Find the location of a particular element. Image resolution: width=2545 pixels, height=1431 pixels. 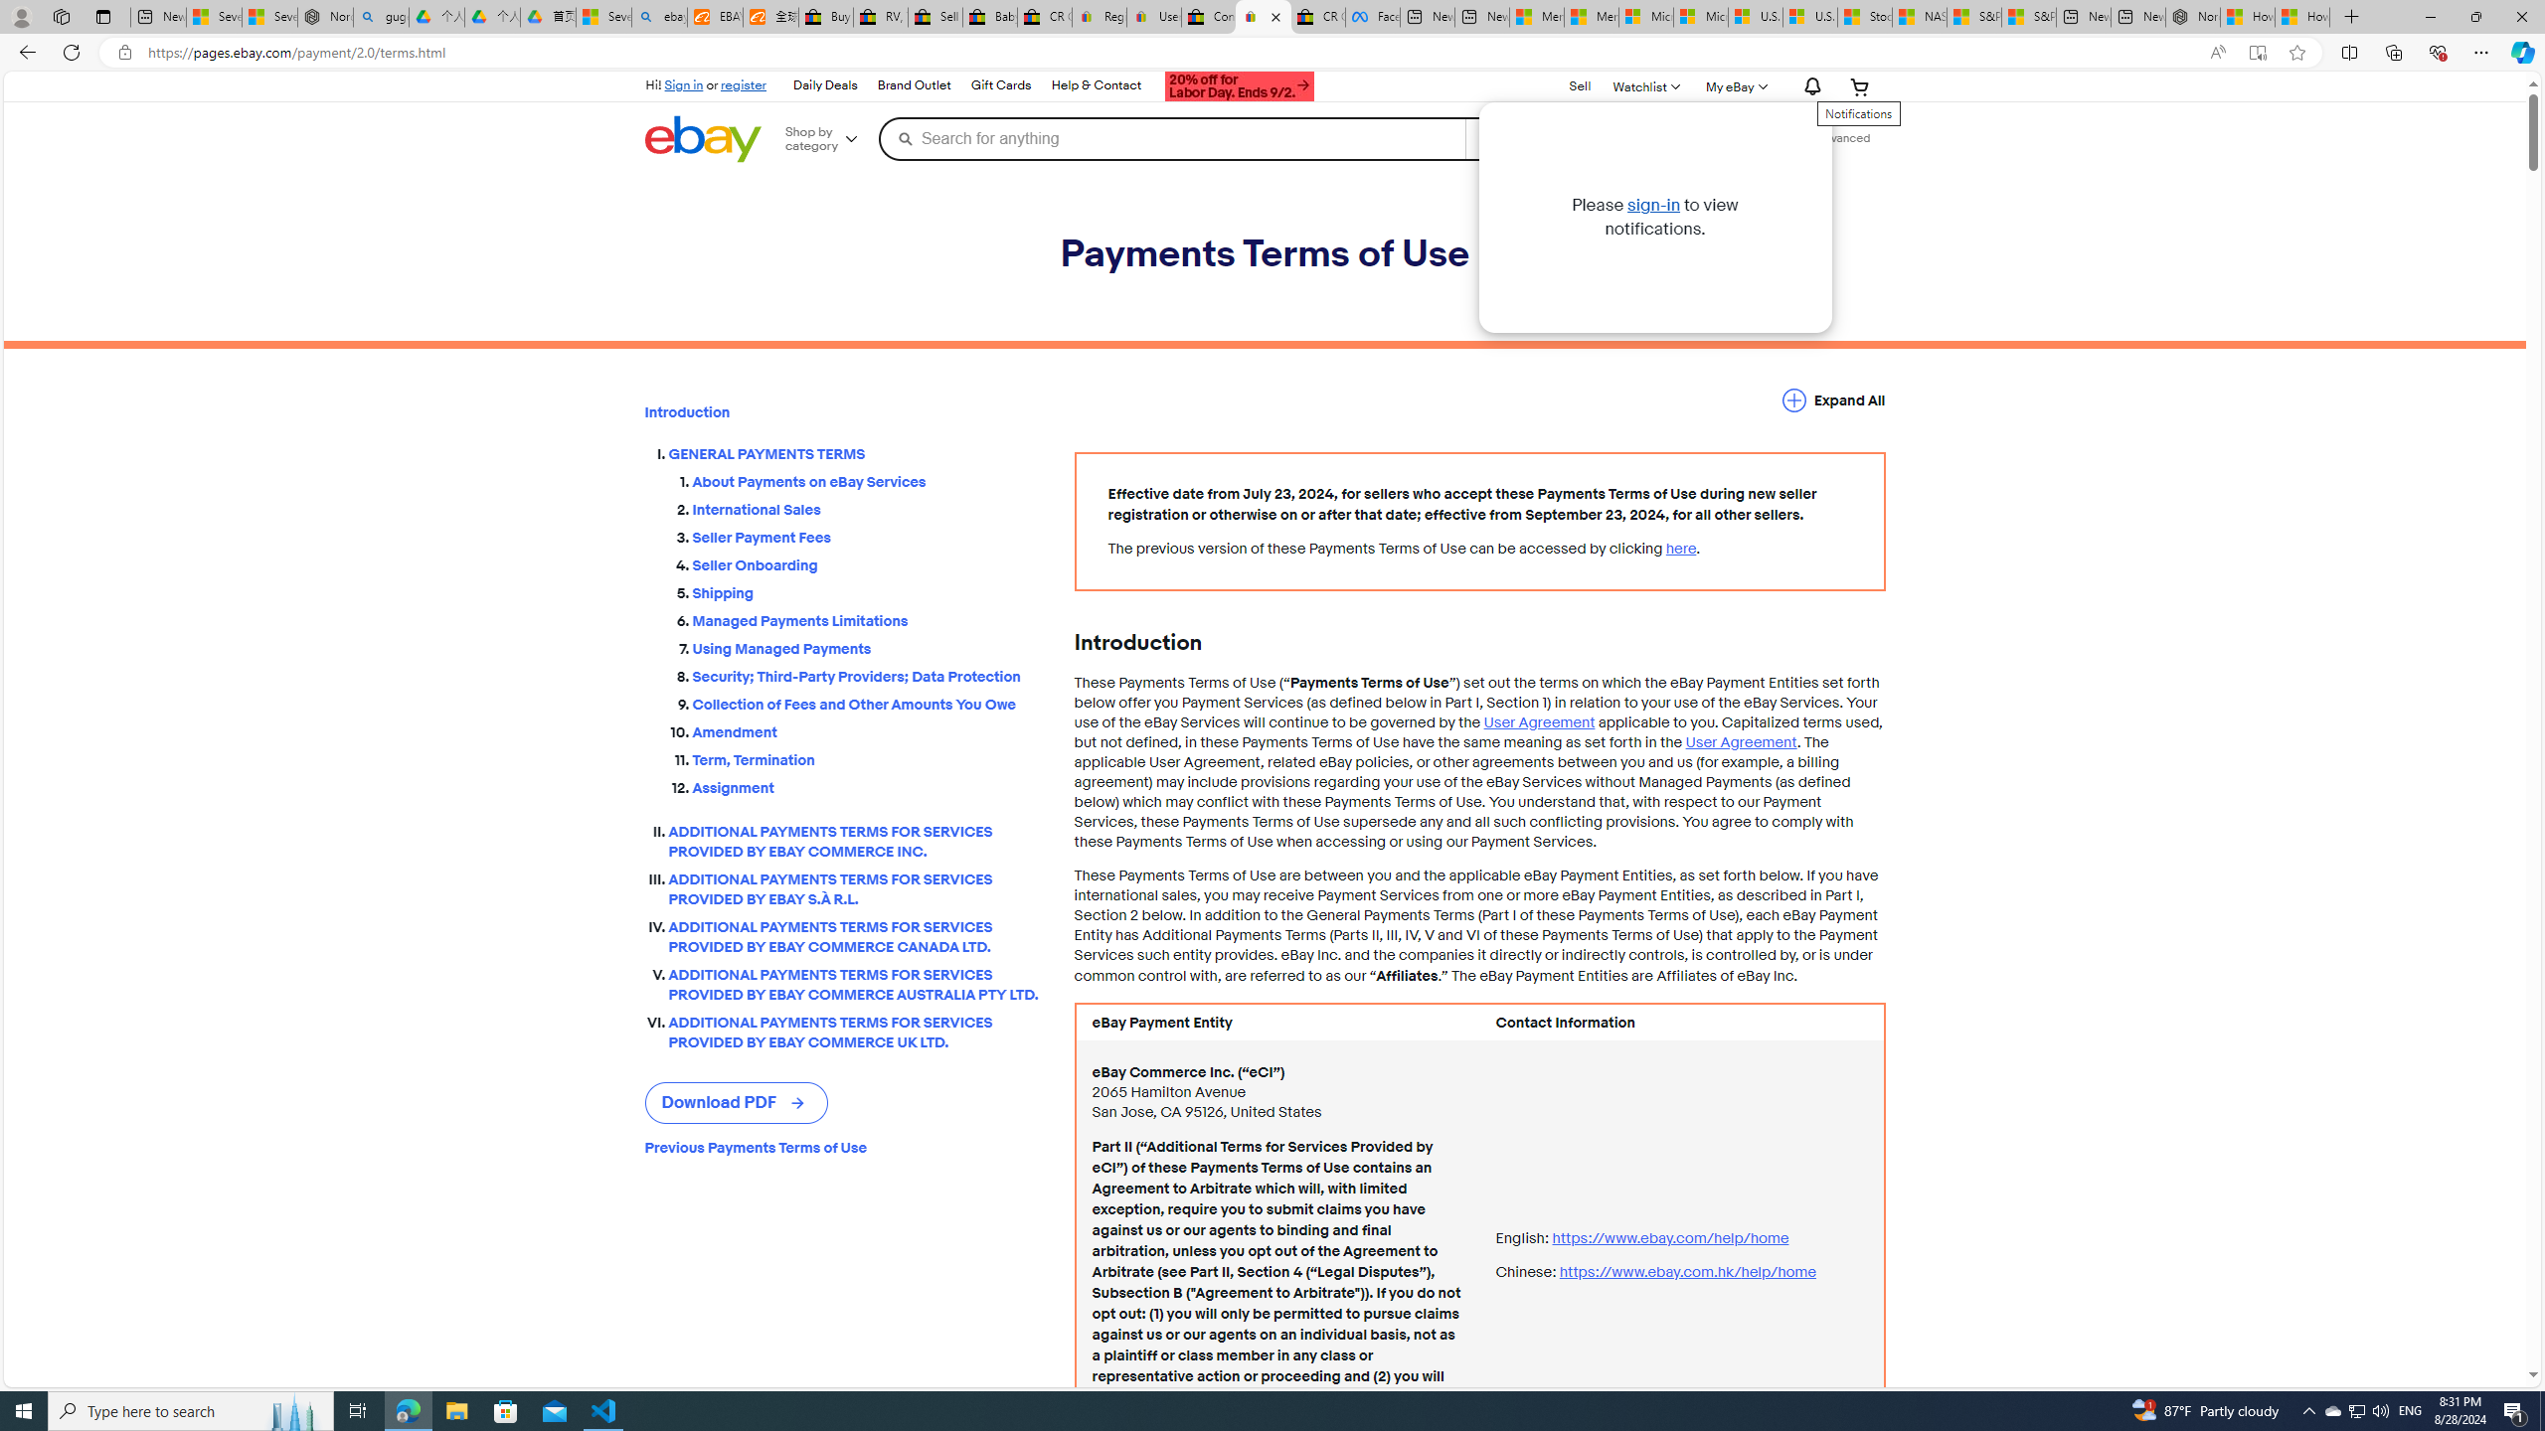

Gift Cards is located at coordinates (1000, 85).